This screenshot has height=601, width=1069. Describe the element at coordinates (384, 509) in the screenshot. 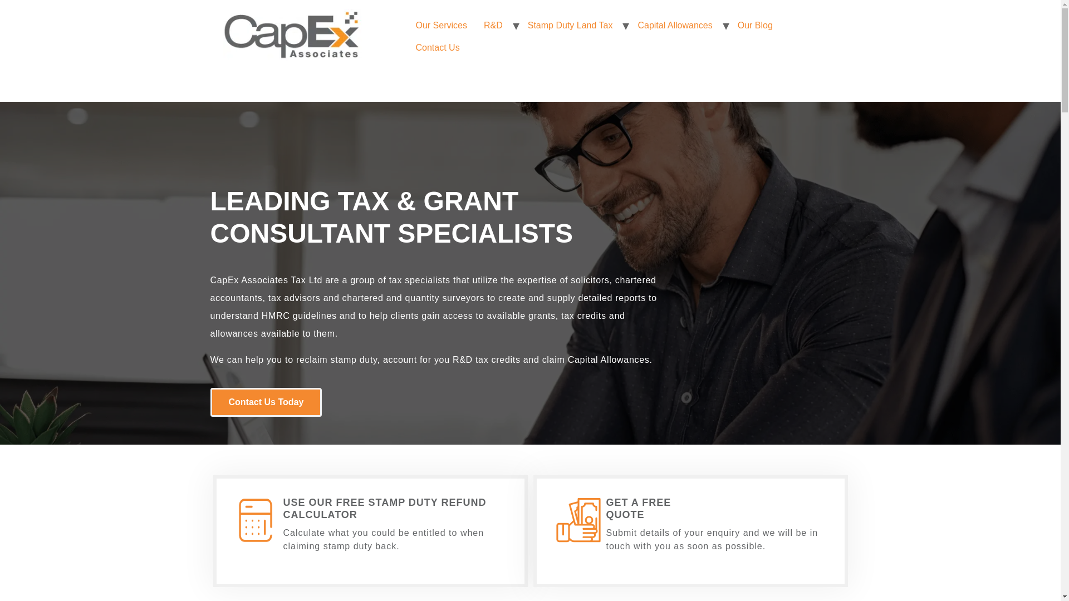

I see `USE OUR FREE STAMP DUTY REFUND CALCULATOR` at that location.